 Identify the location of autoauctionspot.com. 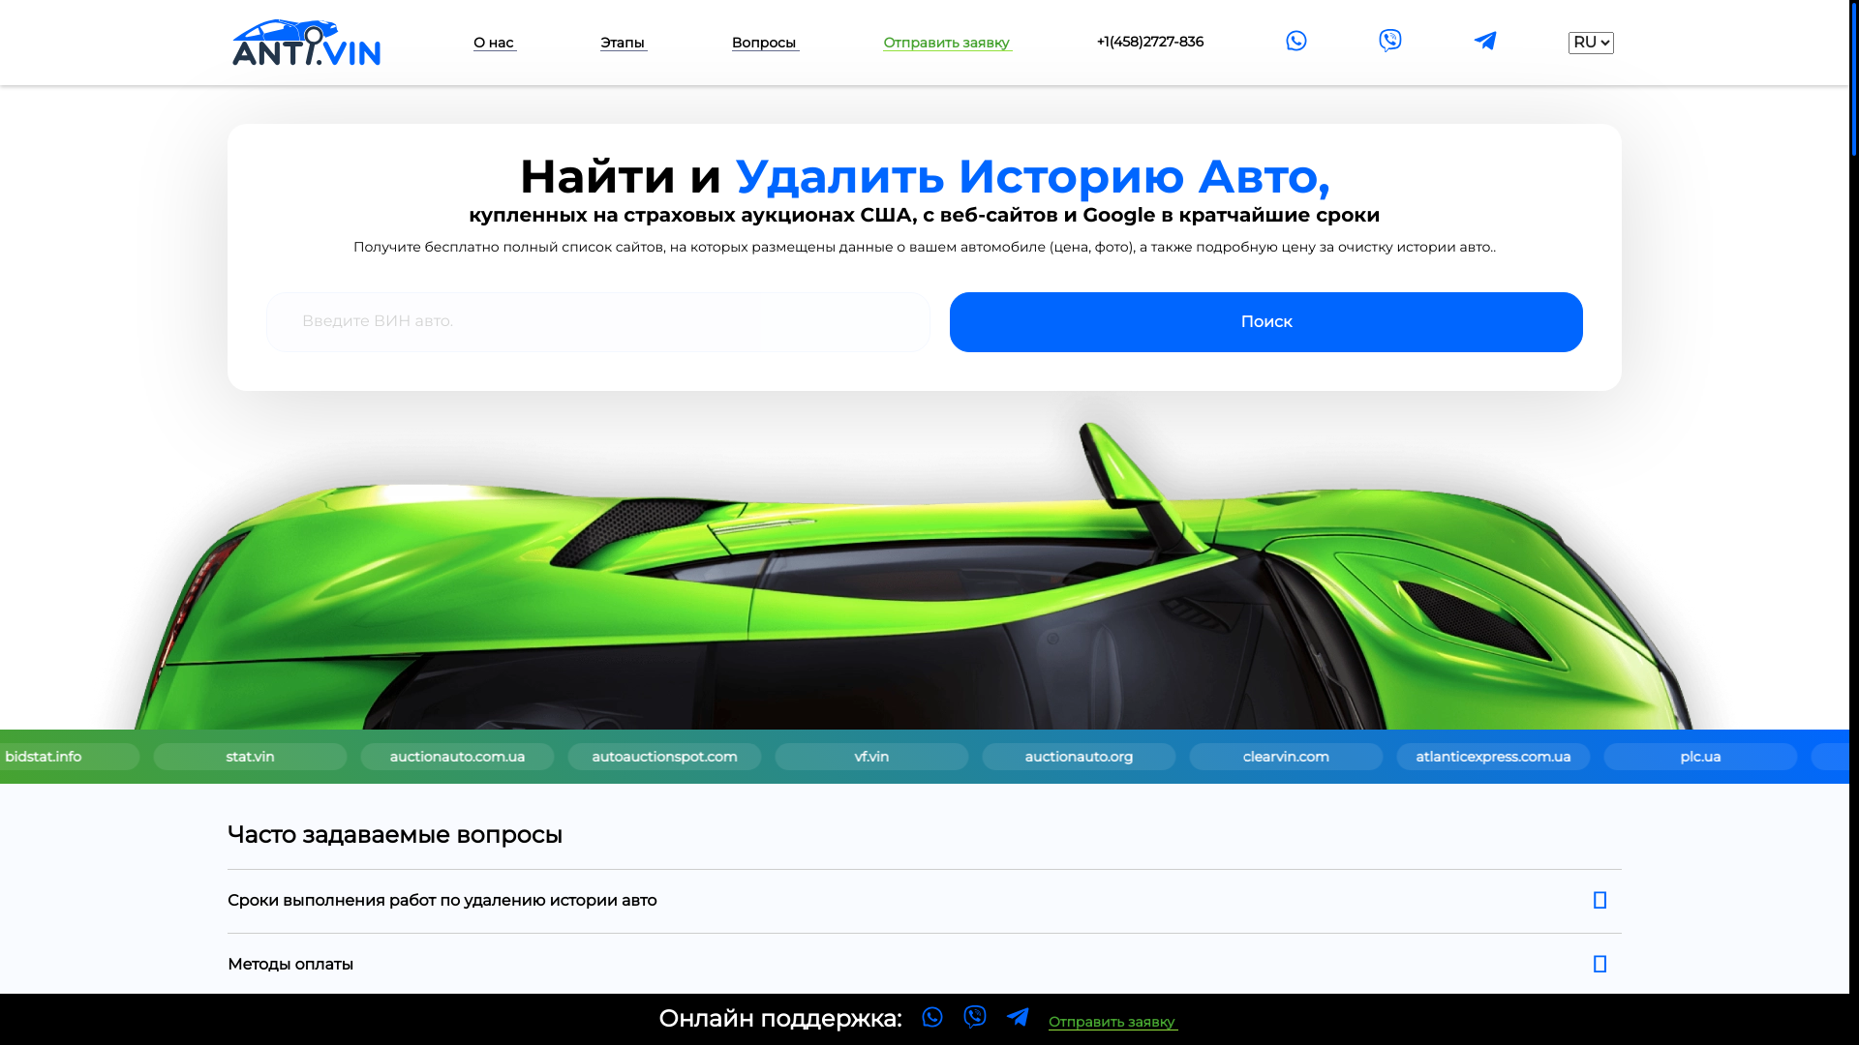
(1200, 757).